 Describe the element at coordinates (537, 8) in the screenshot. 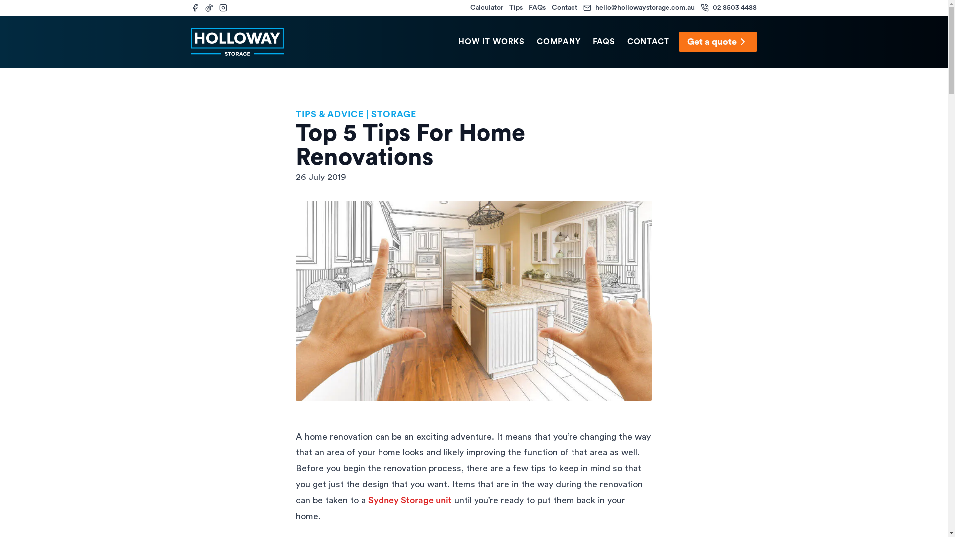

I see `FAQs` at that location.